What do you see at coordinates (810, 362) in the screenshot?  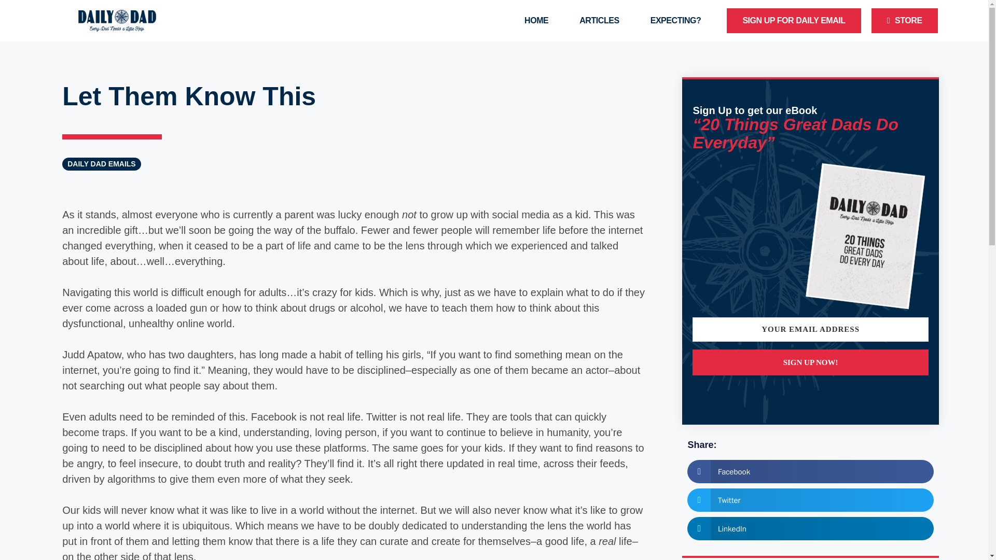 I see `SIGN UP NOW!` at bounding box center [810, 362].